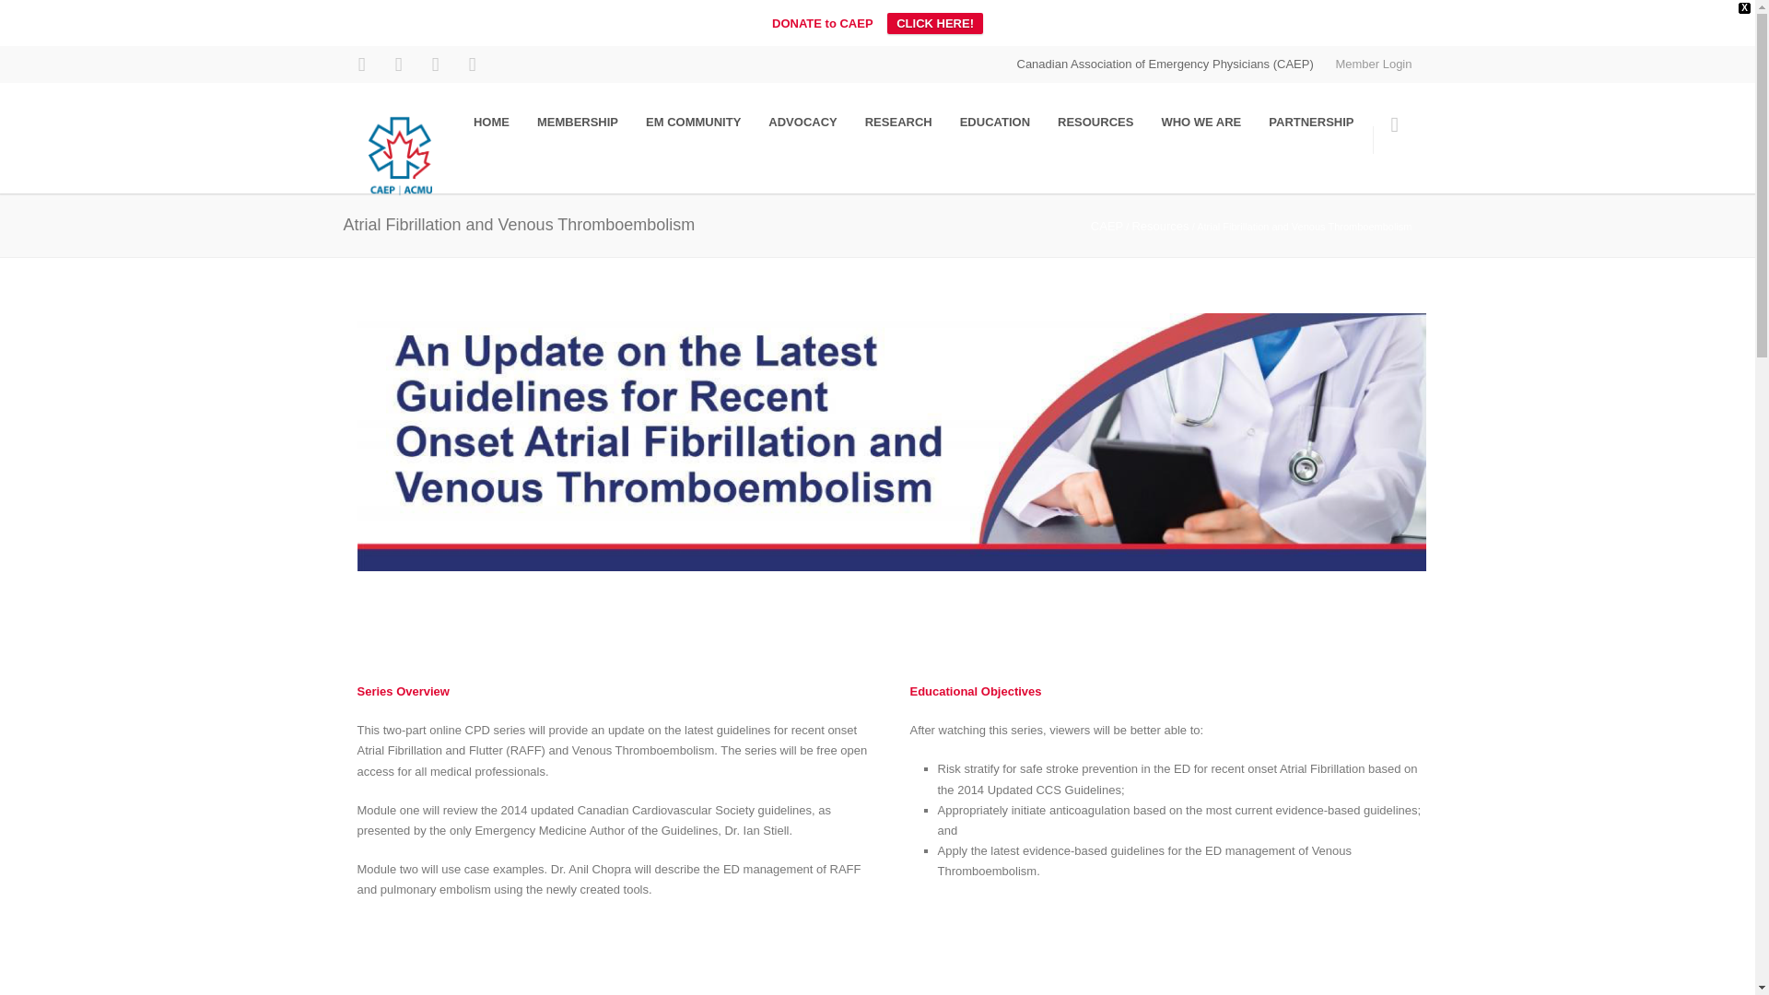 This screenshot has width=1769, height=995. What do you see at coordinates (471, 64) in the screenshot?
I see `Twitter` at bounding box center [471, 64].